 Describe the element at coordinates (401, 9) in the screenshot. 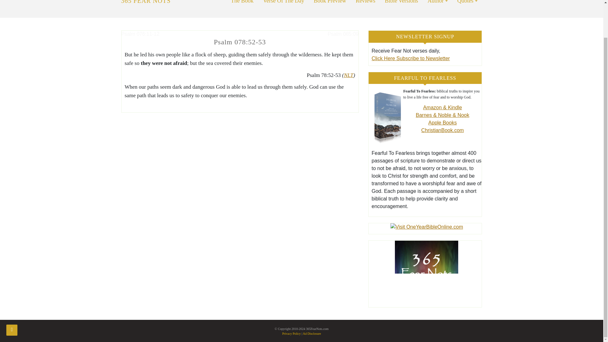

I see `Bible Versions` at that location.